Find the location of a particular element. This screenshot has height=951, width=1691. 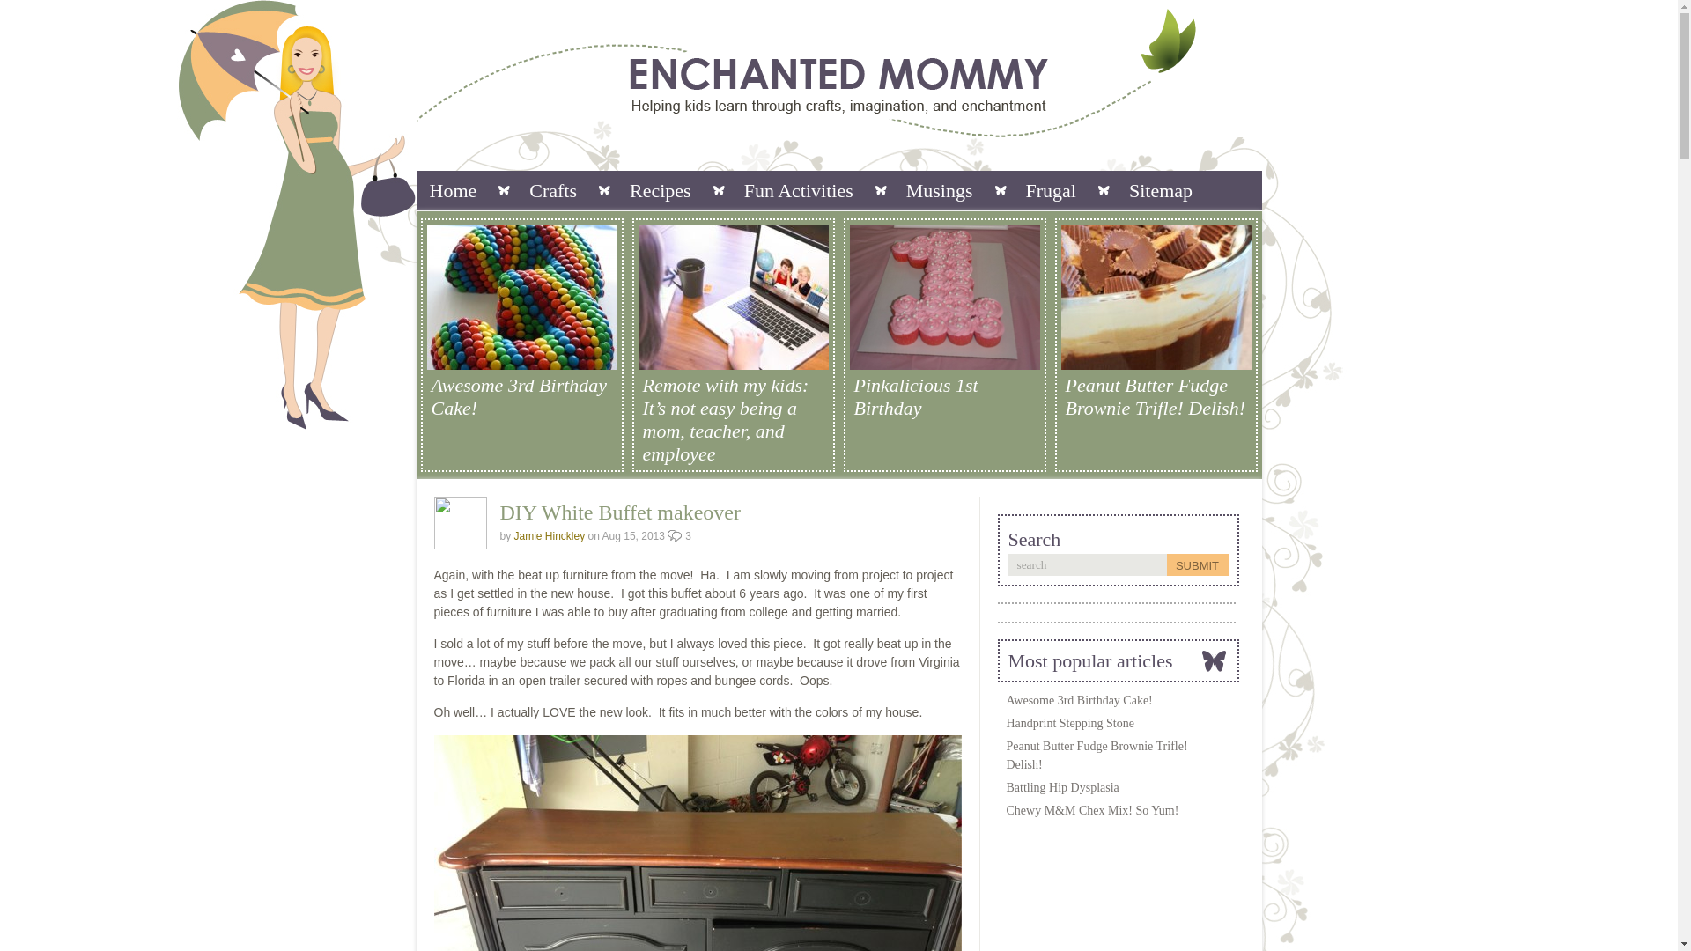

Submit is located at coordinates (1196, 564).